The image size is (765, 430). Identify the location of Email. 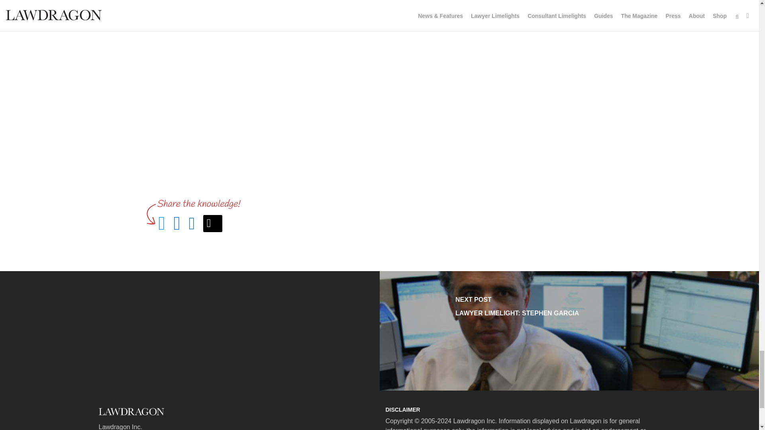
(213, 224).